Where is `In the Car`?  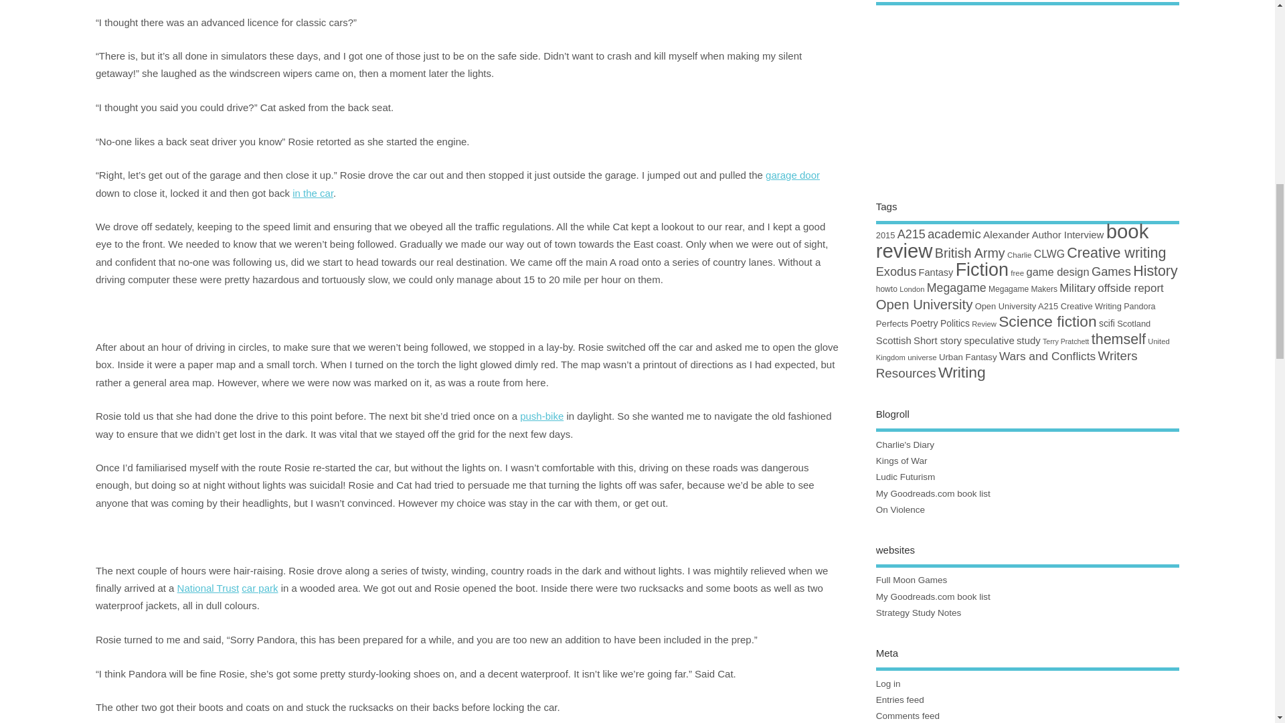 In the Car is located at coordinates (313, 193).